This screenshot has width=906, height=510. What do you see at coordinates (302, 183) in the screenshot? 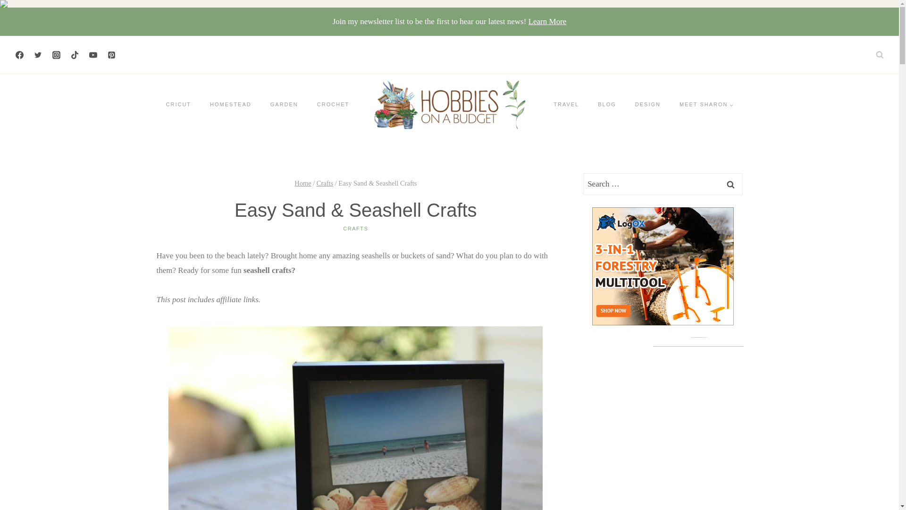
I see `Home` at bounding box center [302, 183].